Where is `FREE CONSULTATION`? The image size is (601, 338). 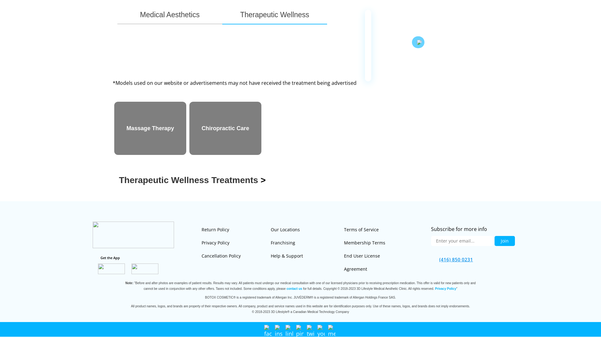 FREE CONSULTATION is located at coordinates (283, 7).